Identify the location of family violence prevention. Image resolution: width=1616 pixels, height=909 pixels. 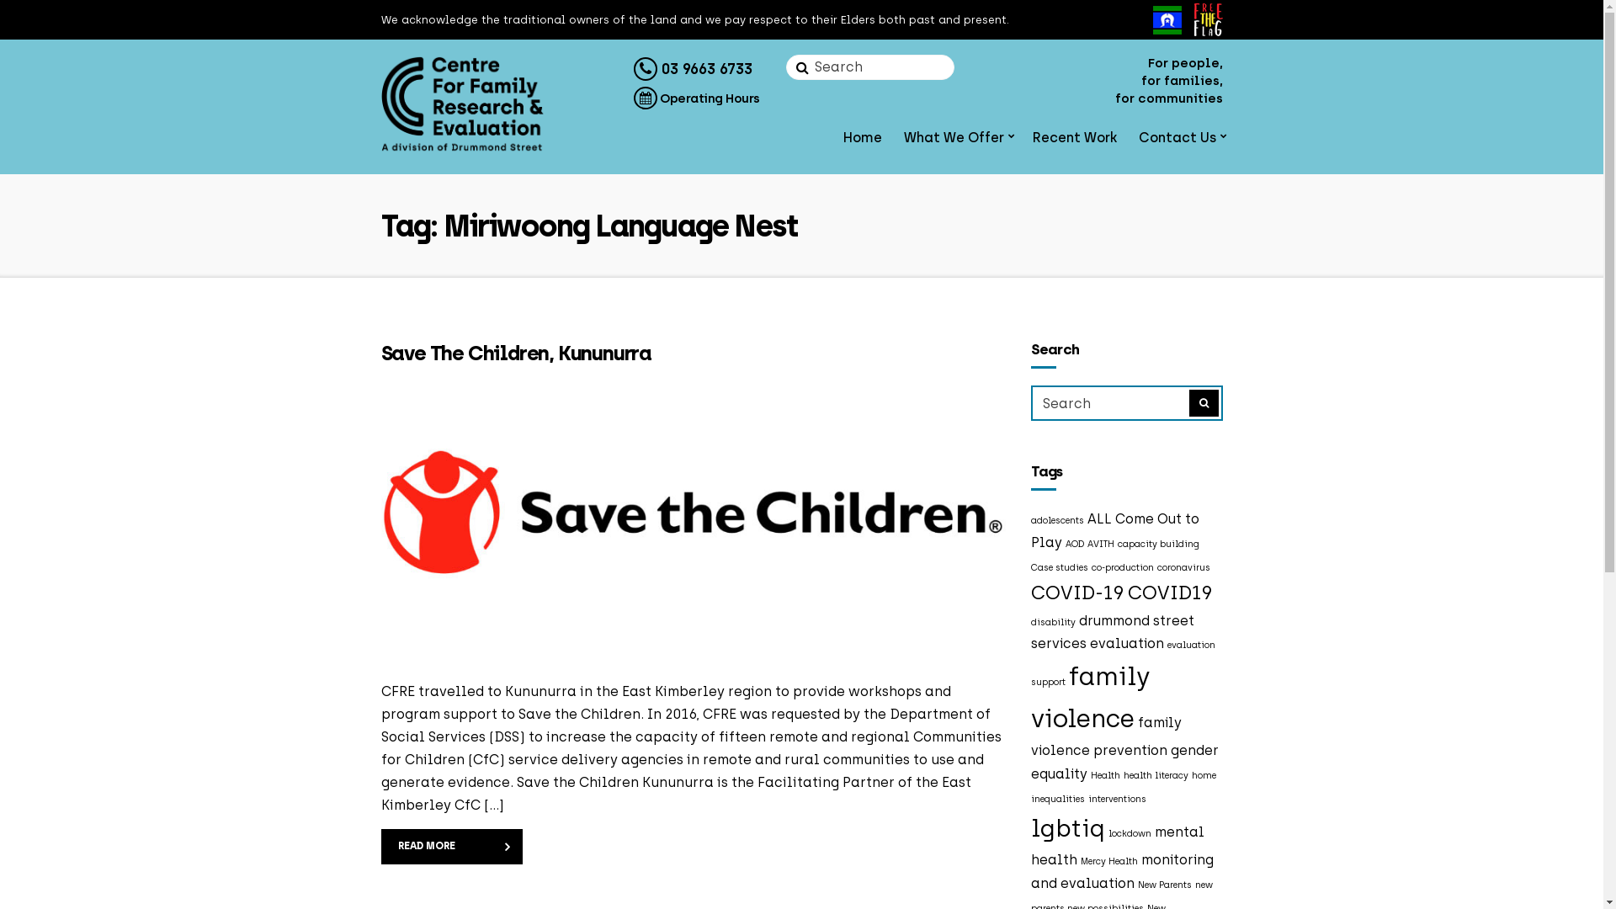
(1106, 737).